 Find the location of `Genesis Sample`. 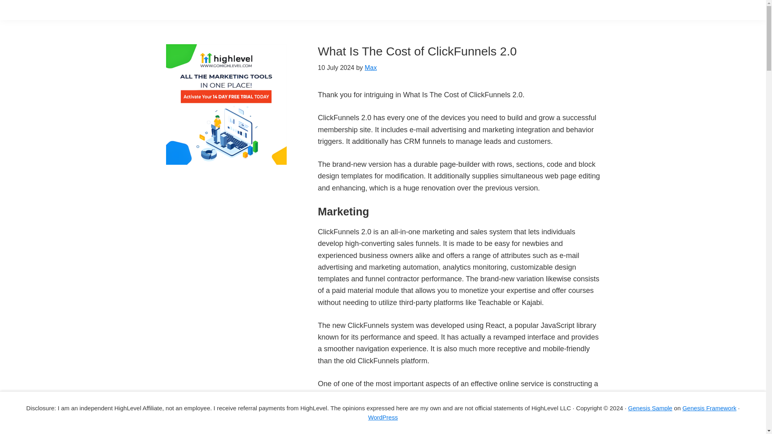

Genesis Sample is located at coordinates (650, 407).